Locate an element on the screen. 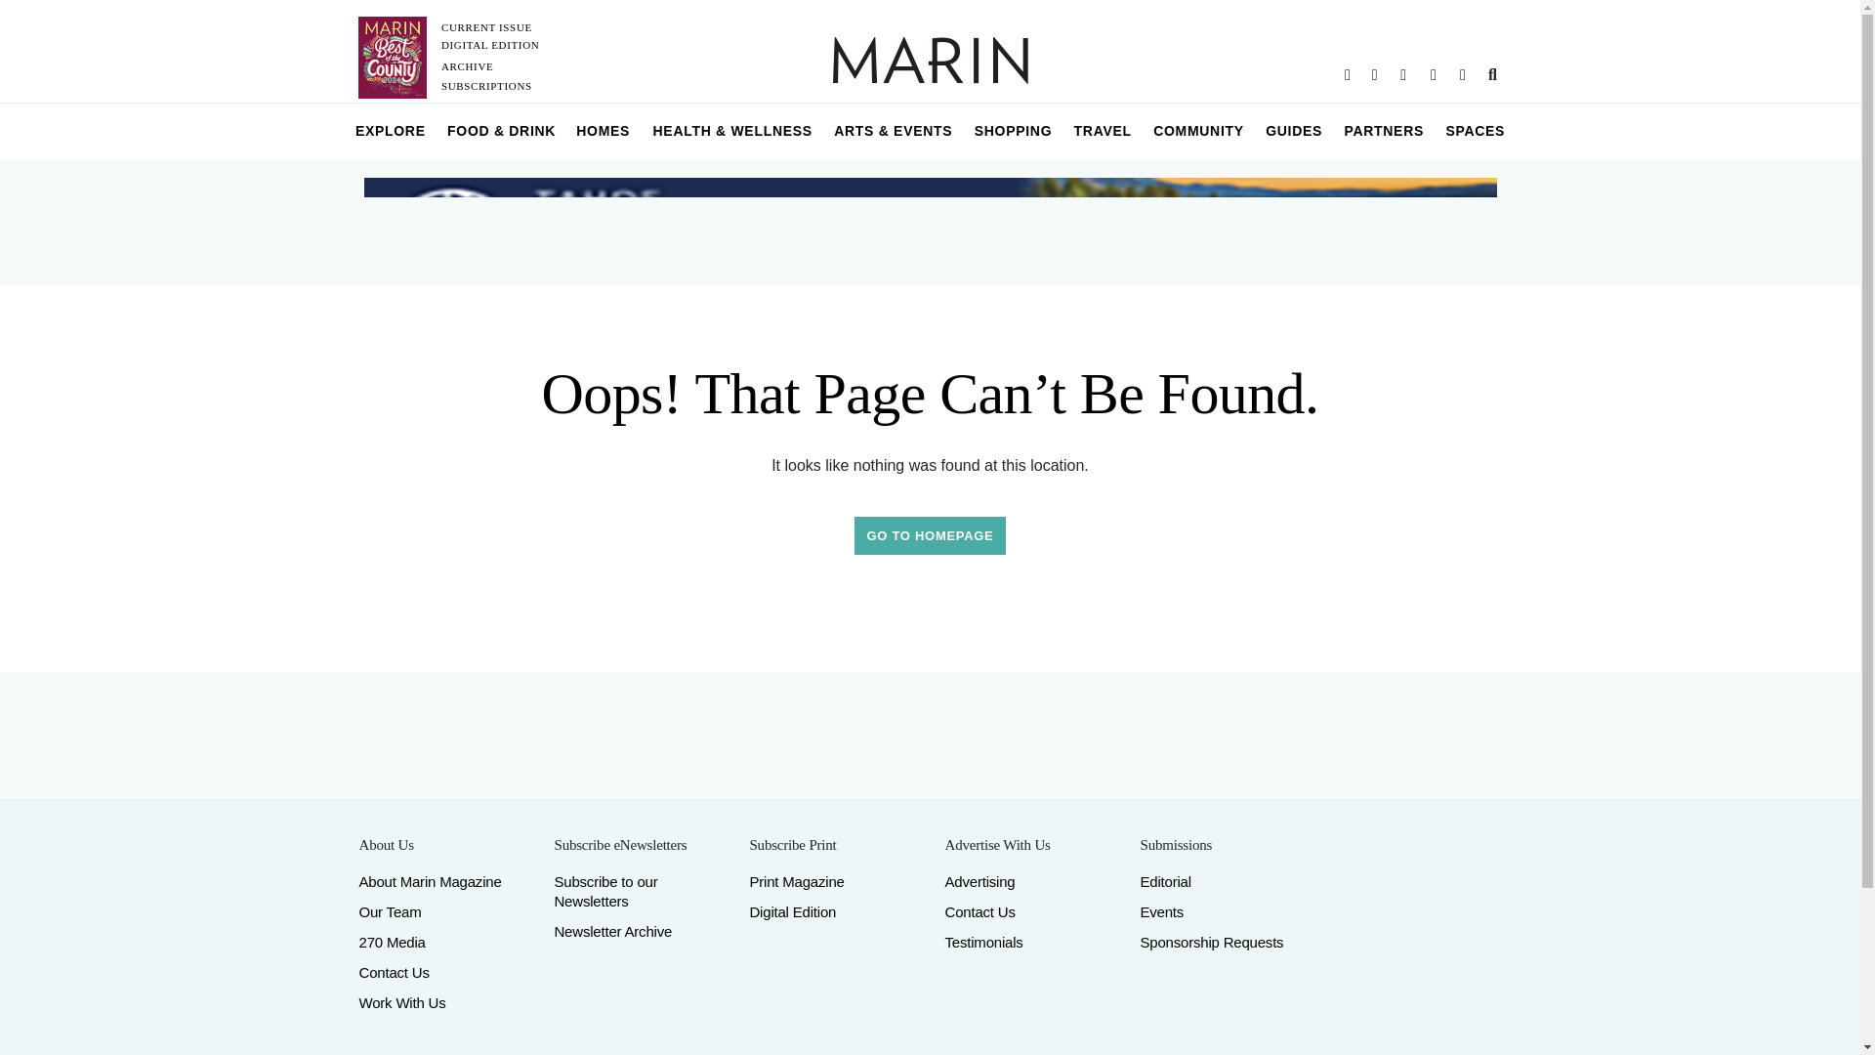 This screenshot has width=1875, height=1055. ARCHIVE is located at coordinates (467, 66).